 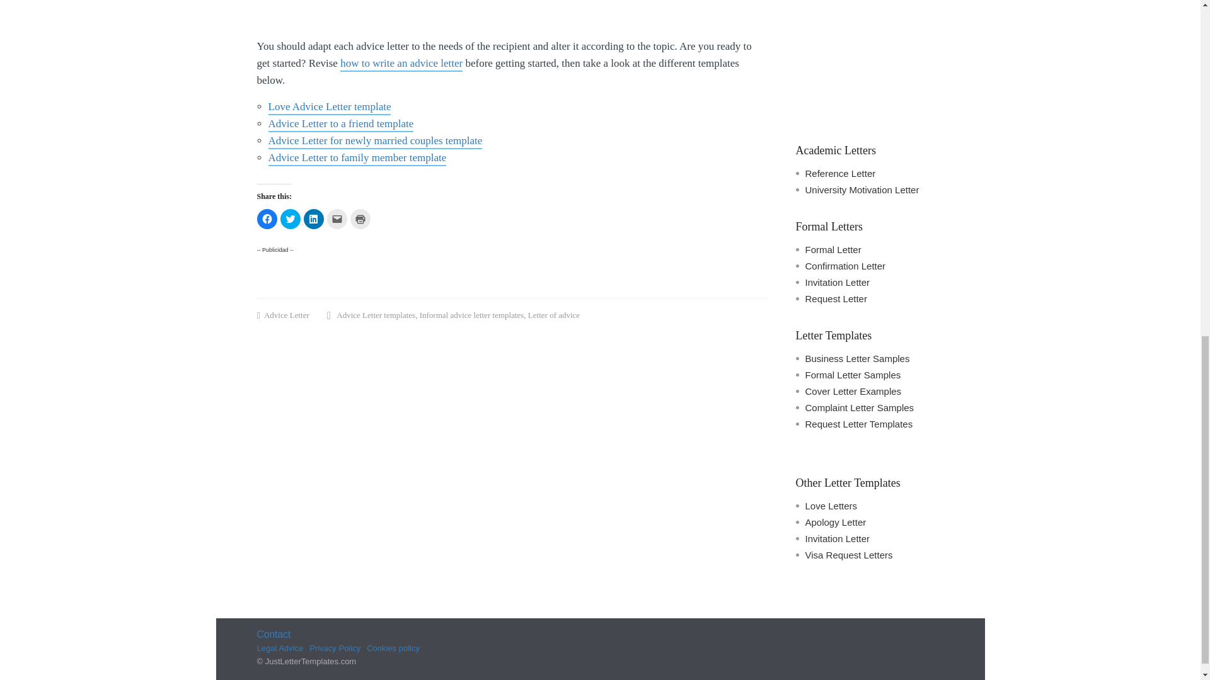 I want to click on Click to email a link to a friend, so click(x=337, y=218).